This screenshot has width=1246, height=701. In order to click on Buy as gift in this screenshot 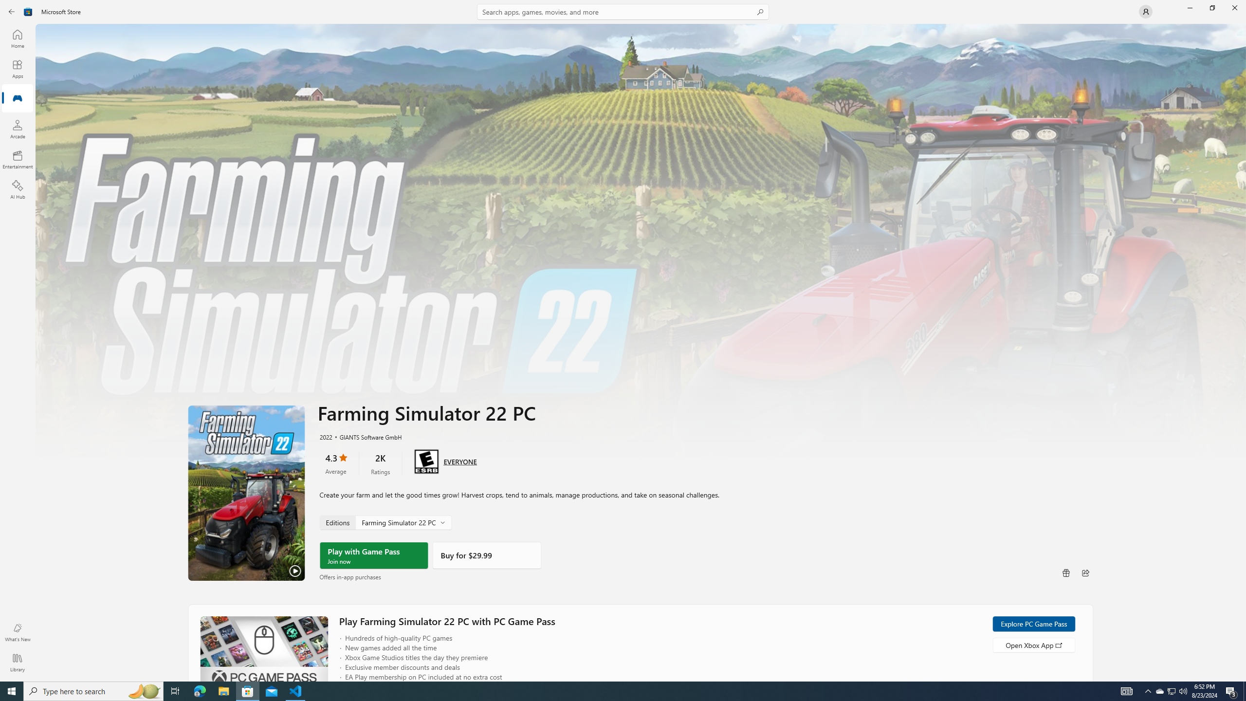, I will do `click(1066, 572)`.